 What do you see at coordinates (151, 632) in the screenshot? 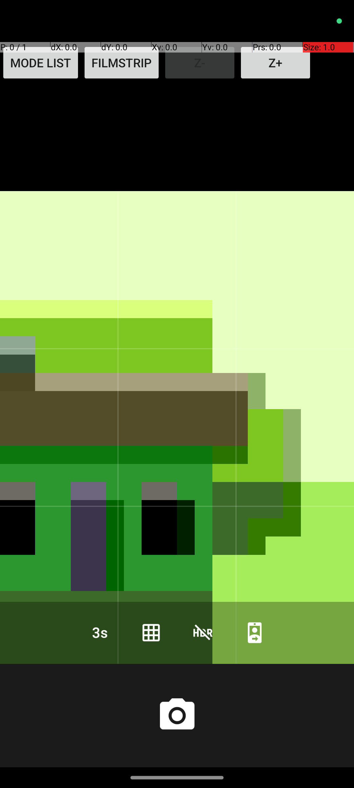
I see `Grid lines on` at bounding box center [151, 632].